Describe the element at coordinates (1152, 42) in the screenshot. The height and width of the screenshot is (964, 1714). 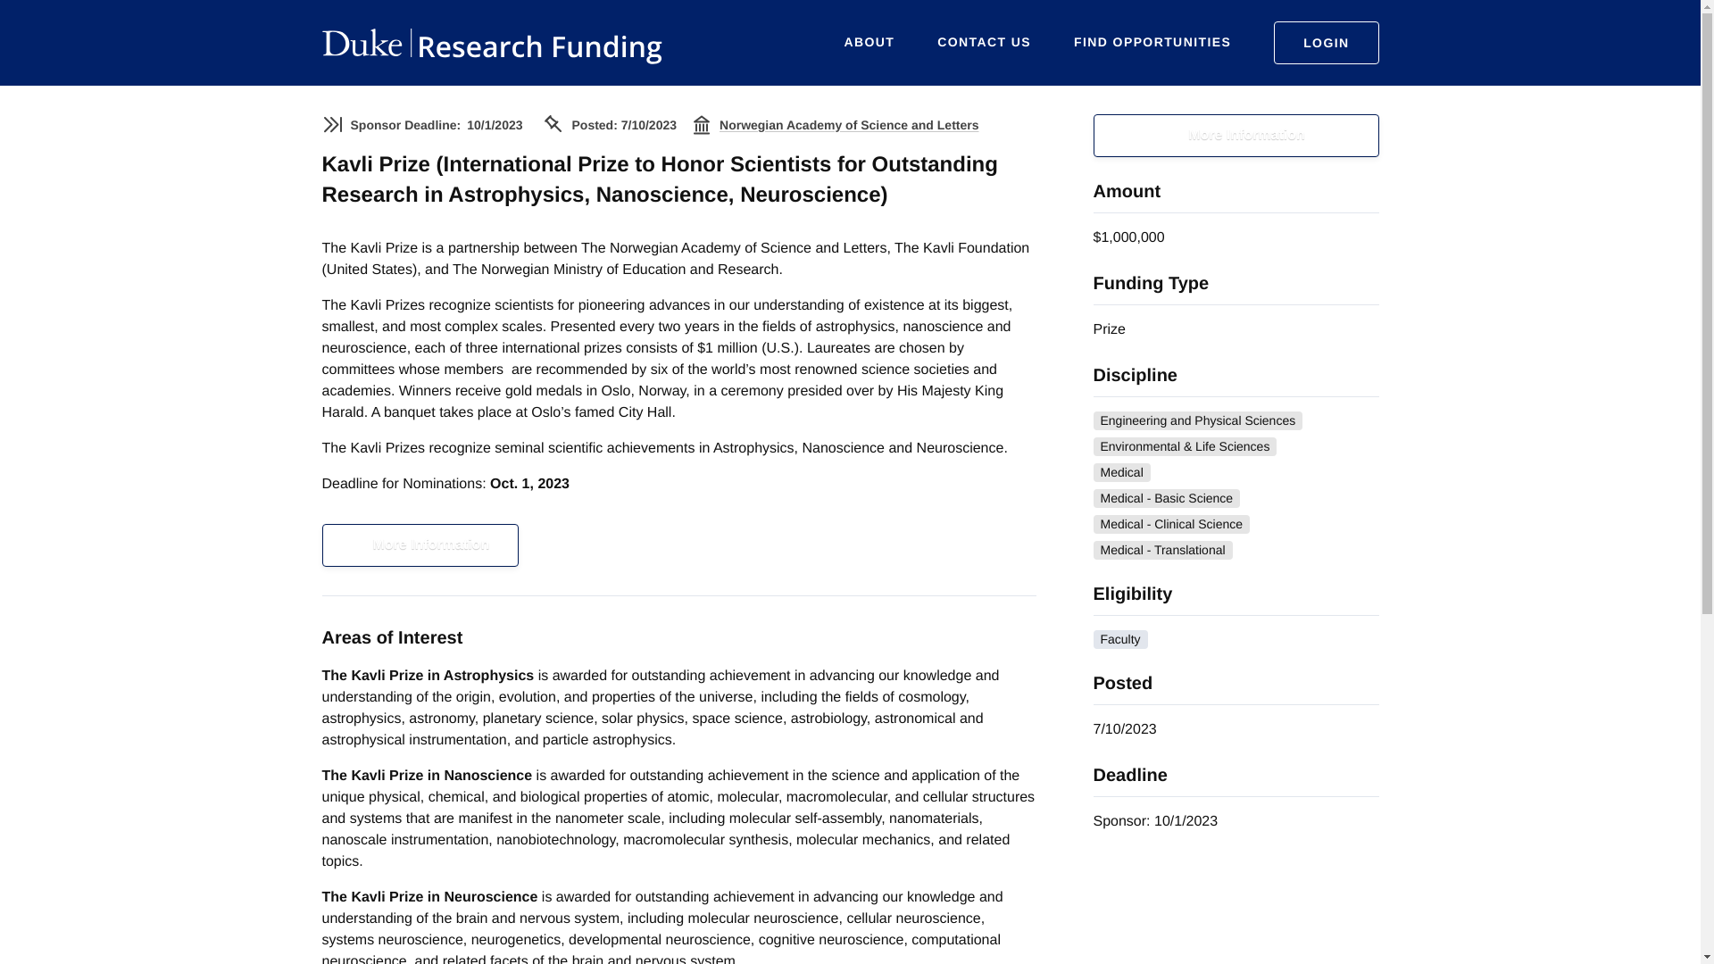
I see `FIND OPPORTUNITIES` at that location.